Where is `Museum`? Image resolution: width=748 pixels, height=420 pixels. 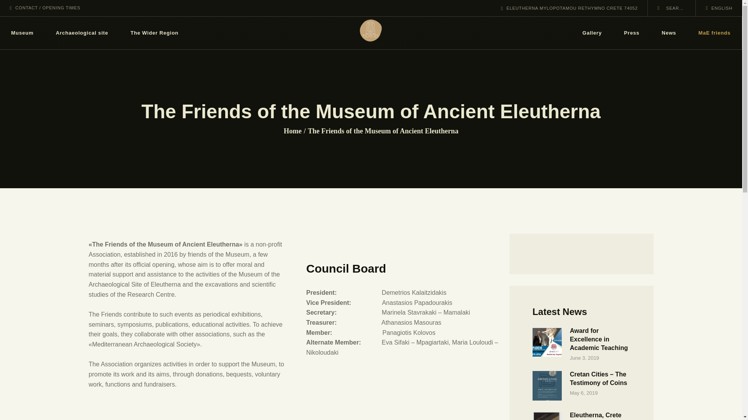 Museum is located at coordinates (23, 33).